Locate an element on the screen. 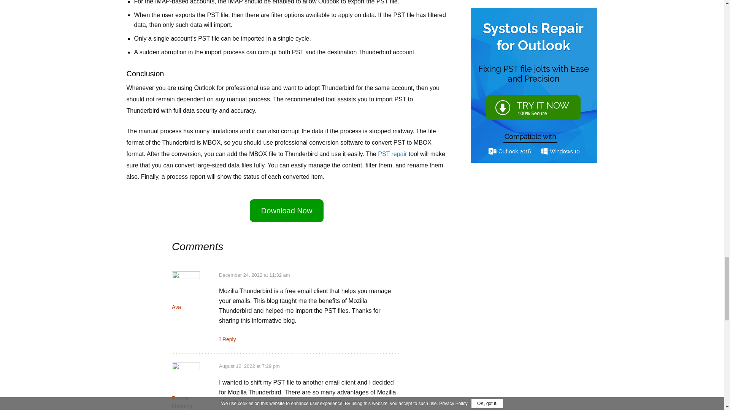  Reply is located at coordinates (227, 339).